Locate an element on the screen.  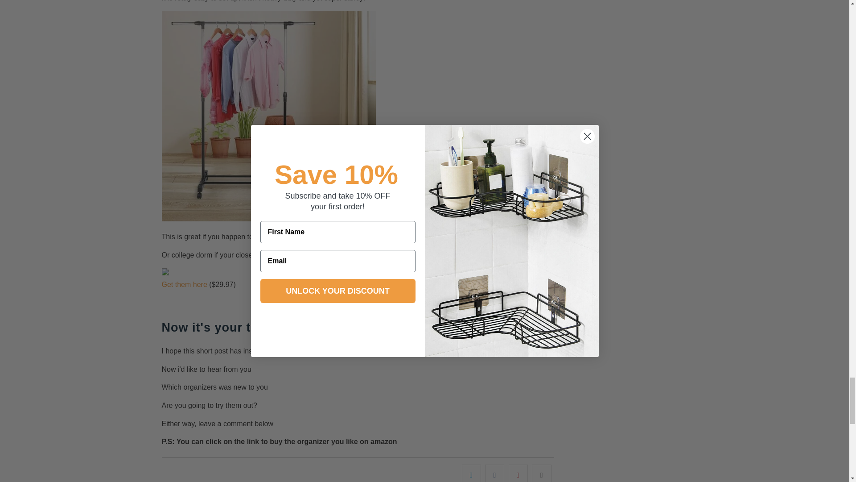
Email this to a friend is located at coordinates (541, 473).